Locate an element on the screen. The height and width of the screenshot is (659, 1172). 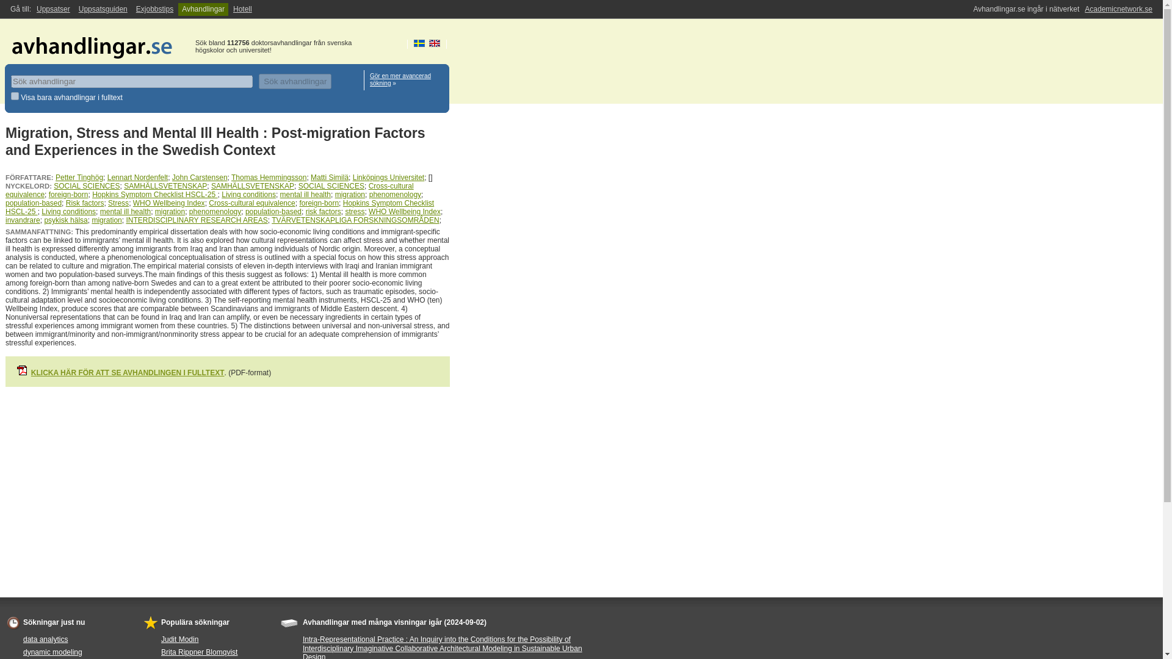
Avhandlingar is located at coordinates (203, 9).